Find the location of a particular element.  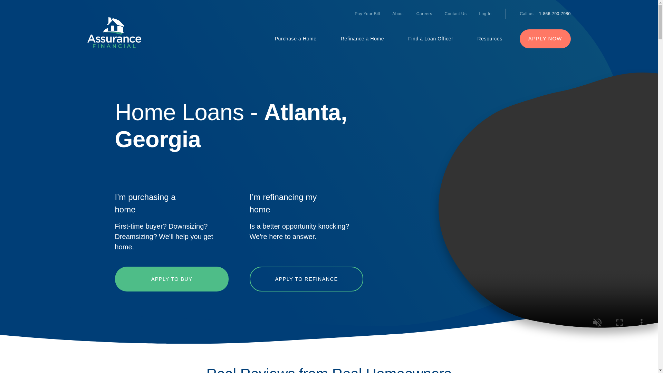

Careers is located at coordinates (424, 14).